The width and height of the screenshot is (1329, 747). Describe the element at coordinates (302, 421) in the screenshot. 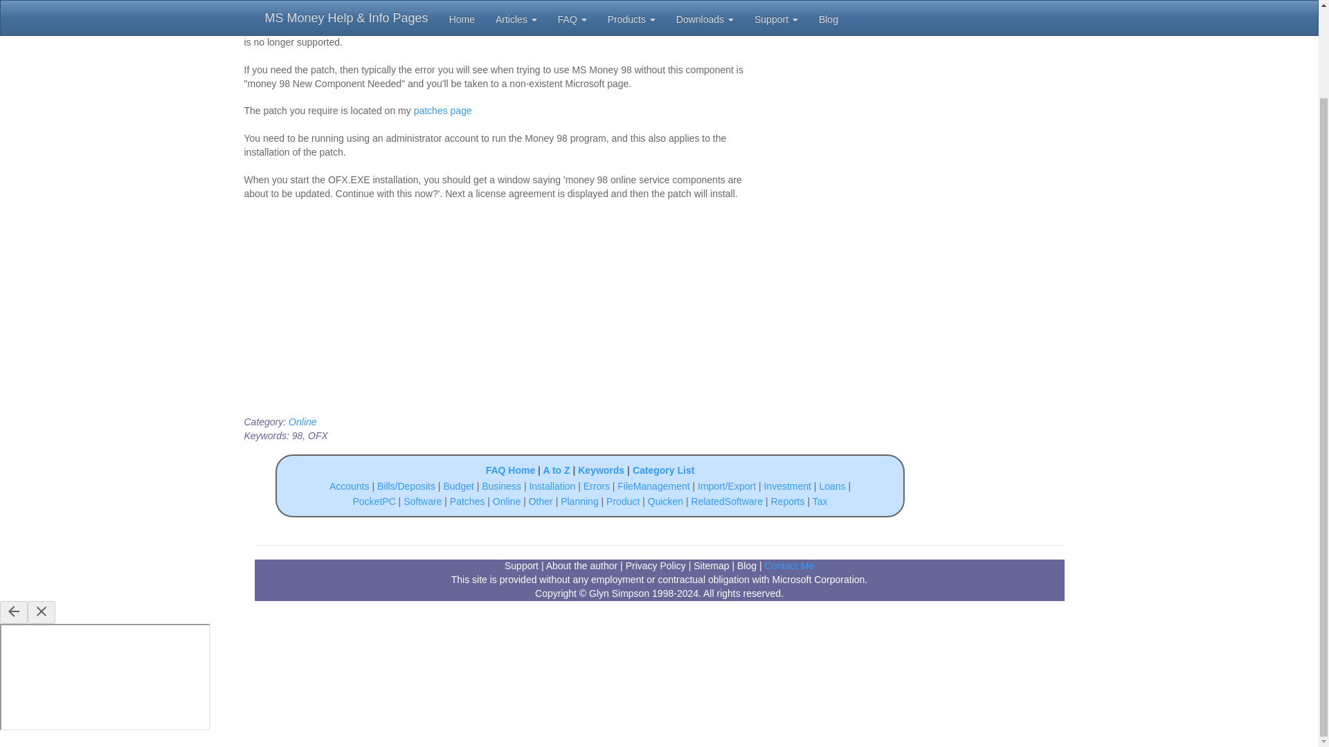

I see `Online` at that location.